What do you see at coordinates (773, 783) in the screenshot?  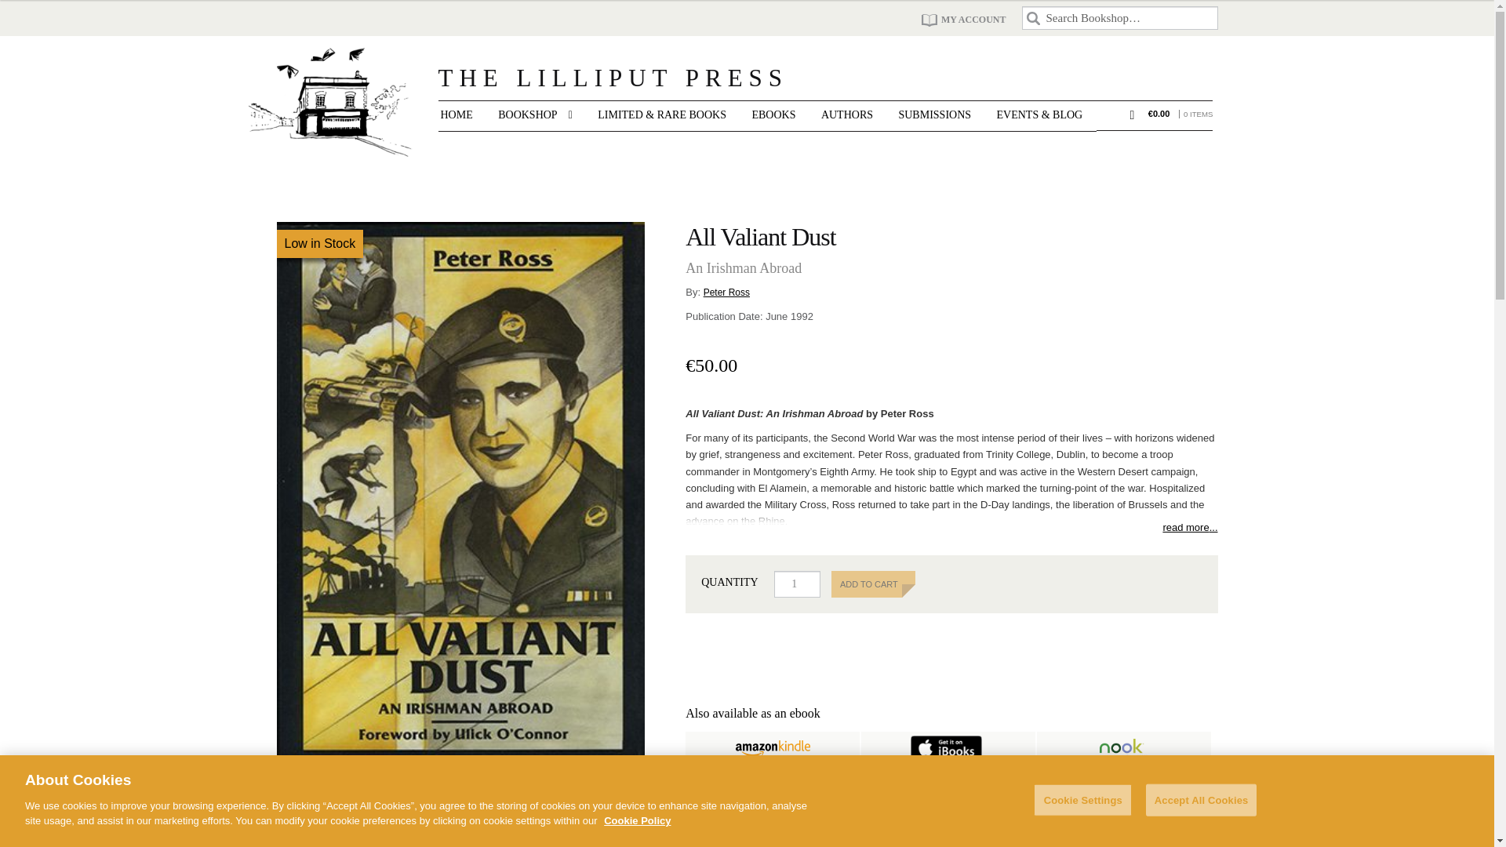 I see `Kobo` at bounding box center [773, 783].